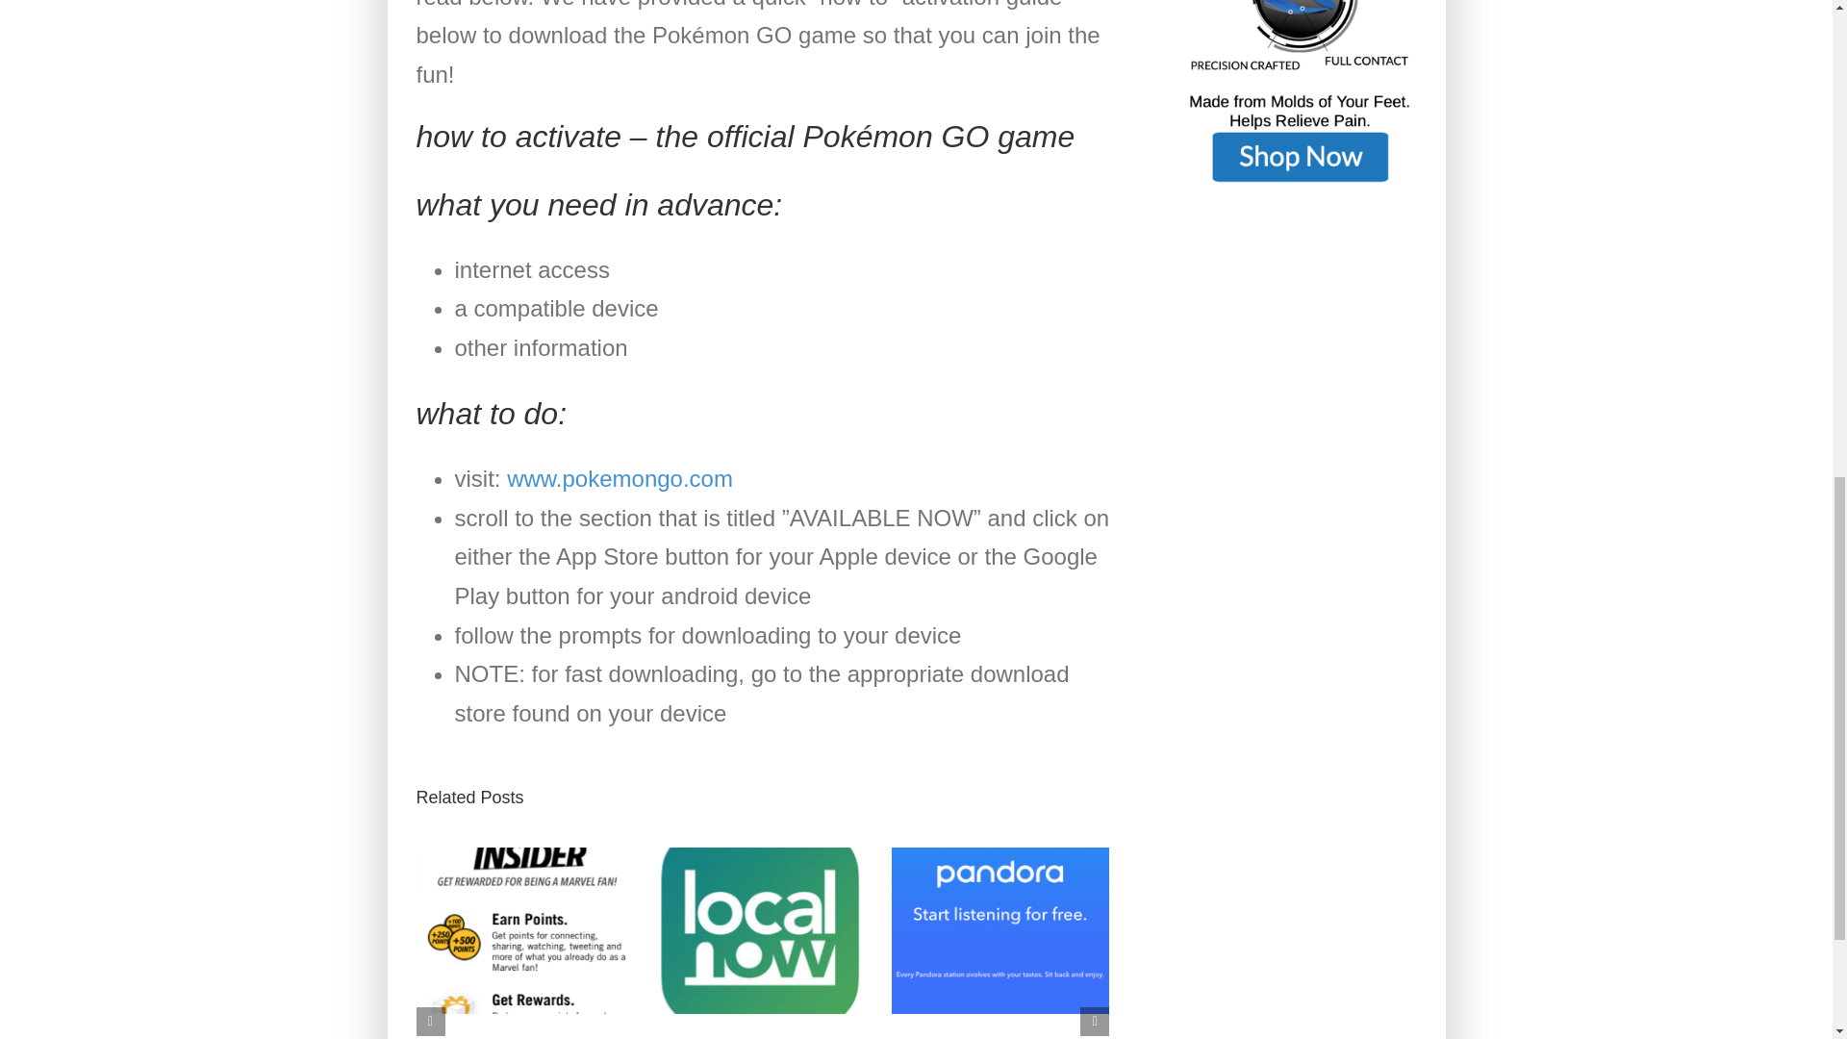 The height and width of the screenshot is (1039, 1847). What do you see at coordinates (620, 477) in the screenshot?
I see `www.pokemongo.com` at bounding box center [620, 477].